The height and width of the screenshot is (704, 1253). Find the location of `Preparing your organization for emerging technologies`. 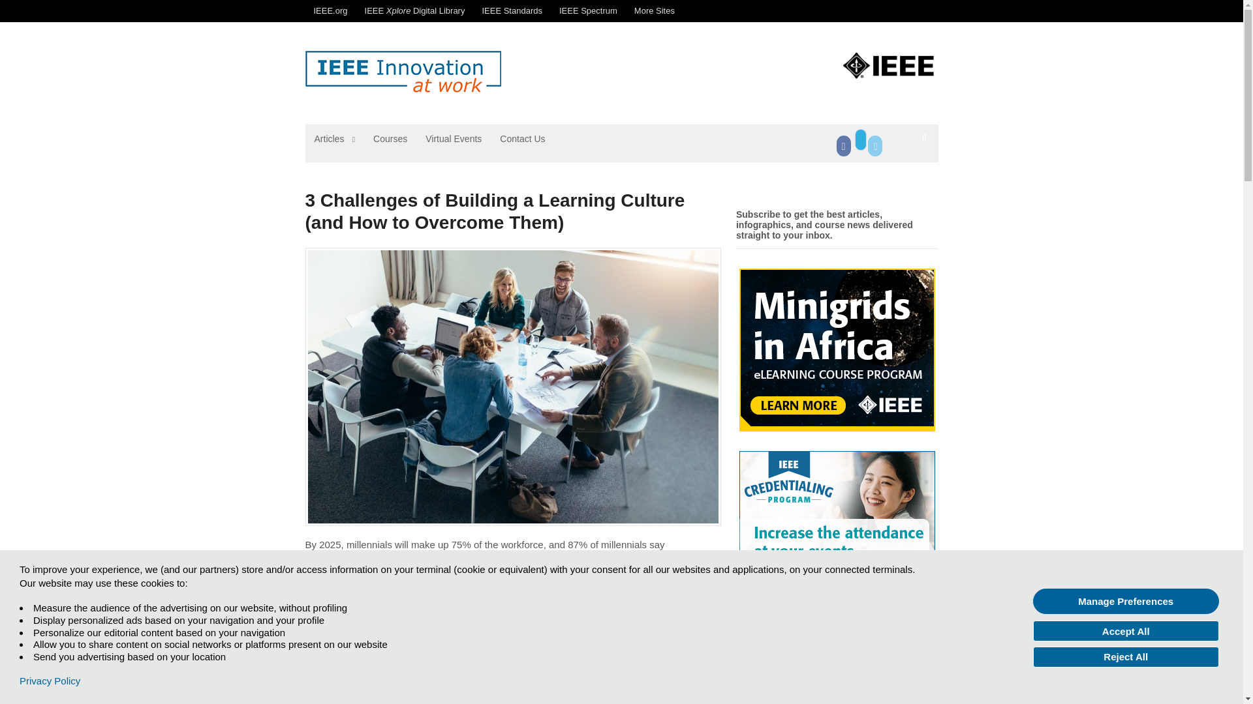

Preparing your organization for emerging technologies is located at coordinates (403, 88).